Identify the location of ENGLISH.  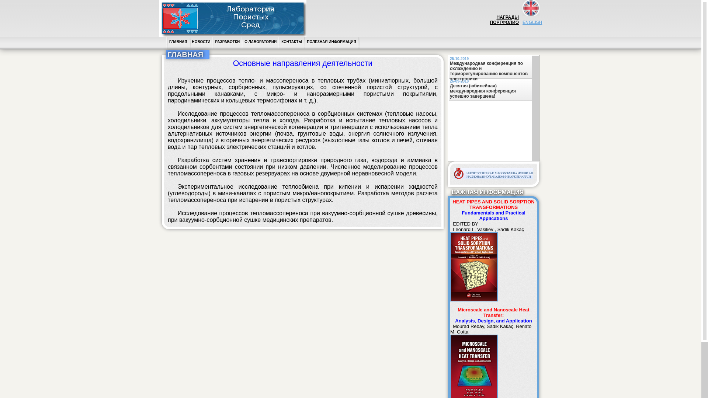
(532, 25).